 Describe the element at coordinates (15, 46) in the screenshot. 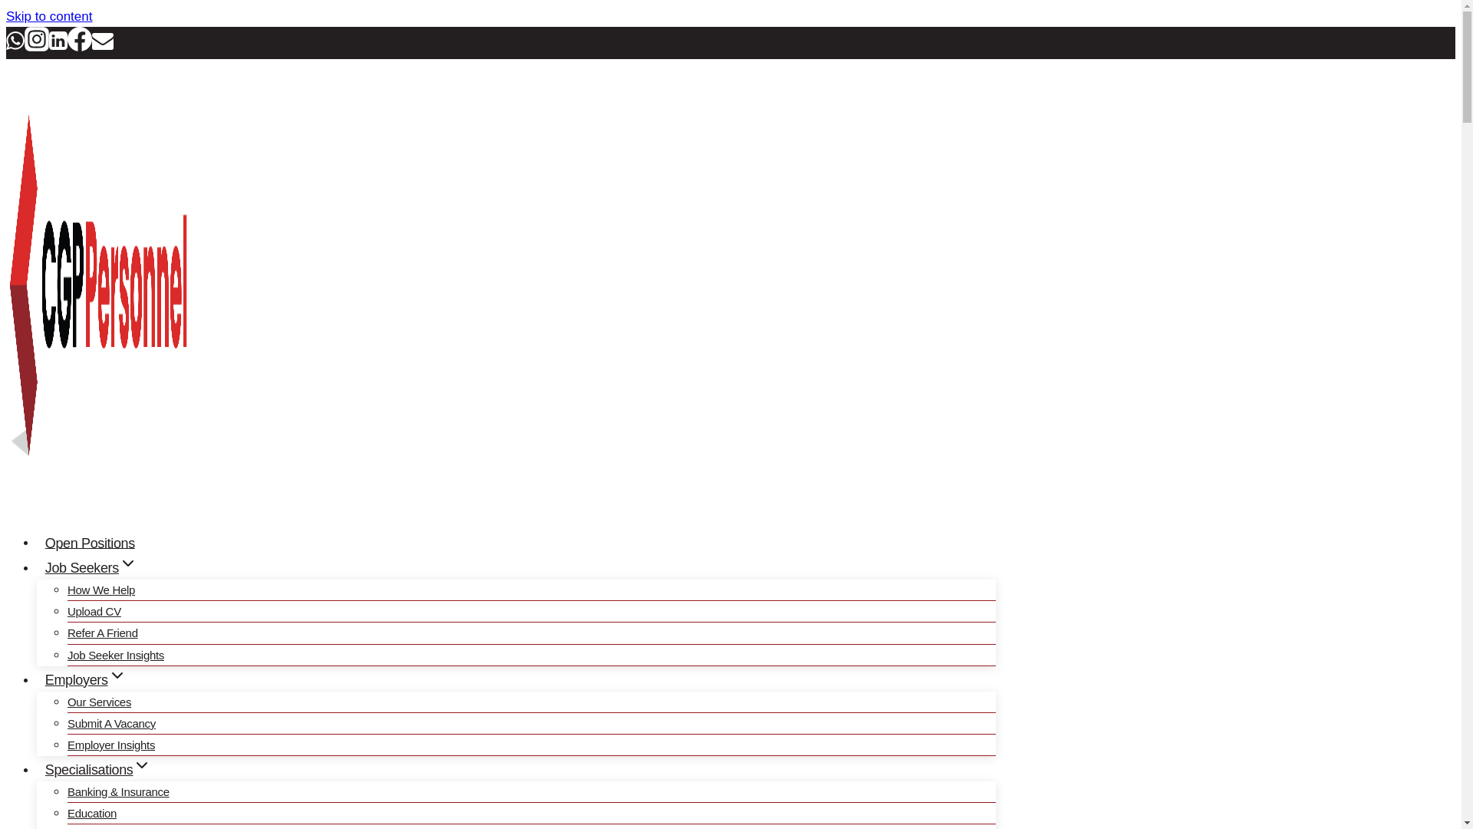

I see `WhatsApp` at that location.